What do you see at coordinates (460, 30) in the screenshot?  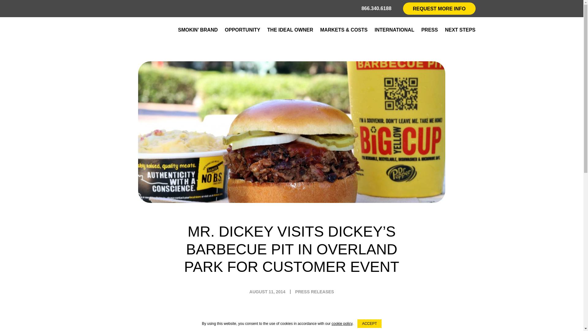 I see `NEXT STEPS` at bounding box center [460, 30].